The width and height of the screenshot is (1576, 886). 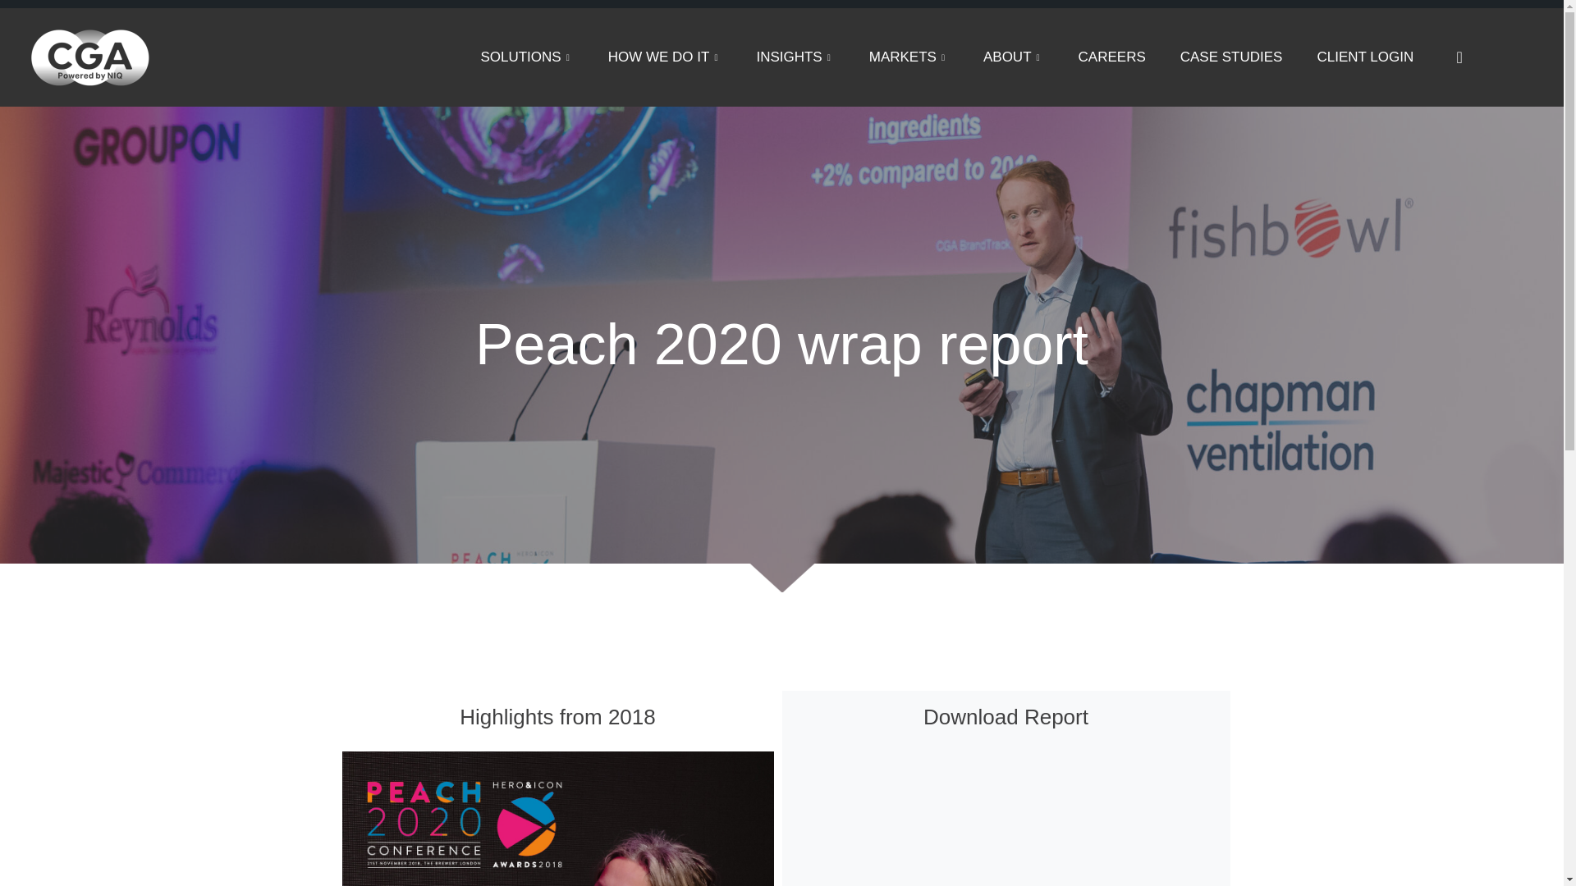 What do you see at coordinates (909, 57) in the screenshot?
I see `MARKETS` at bounding box center [909, 57].